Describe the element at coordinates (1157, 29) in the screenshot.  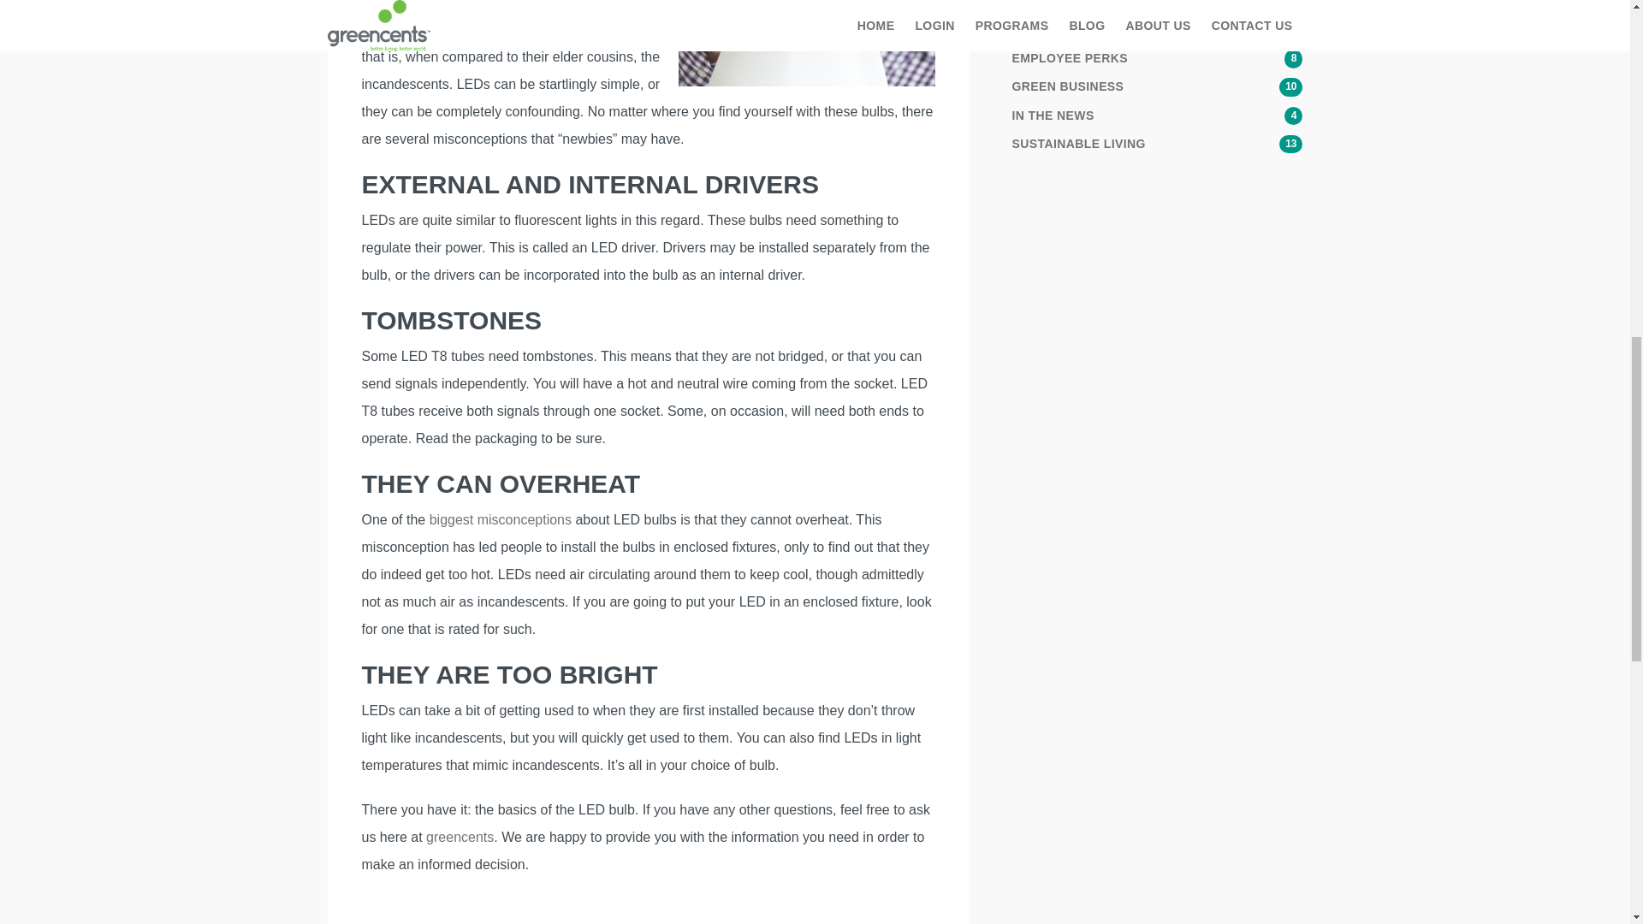
I see `View all posts in All About LEDs` at that location.